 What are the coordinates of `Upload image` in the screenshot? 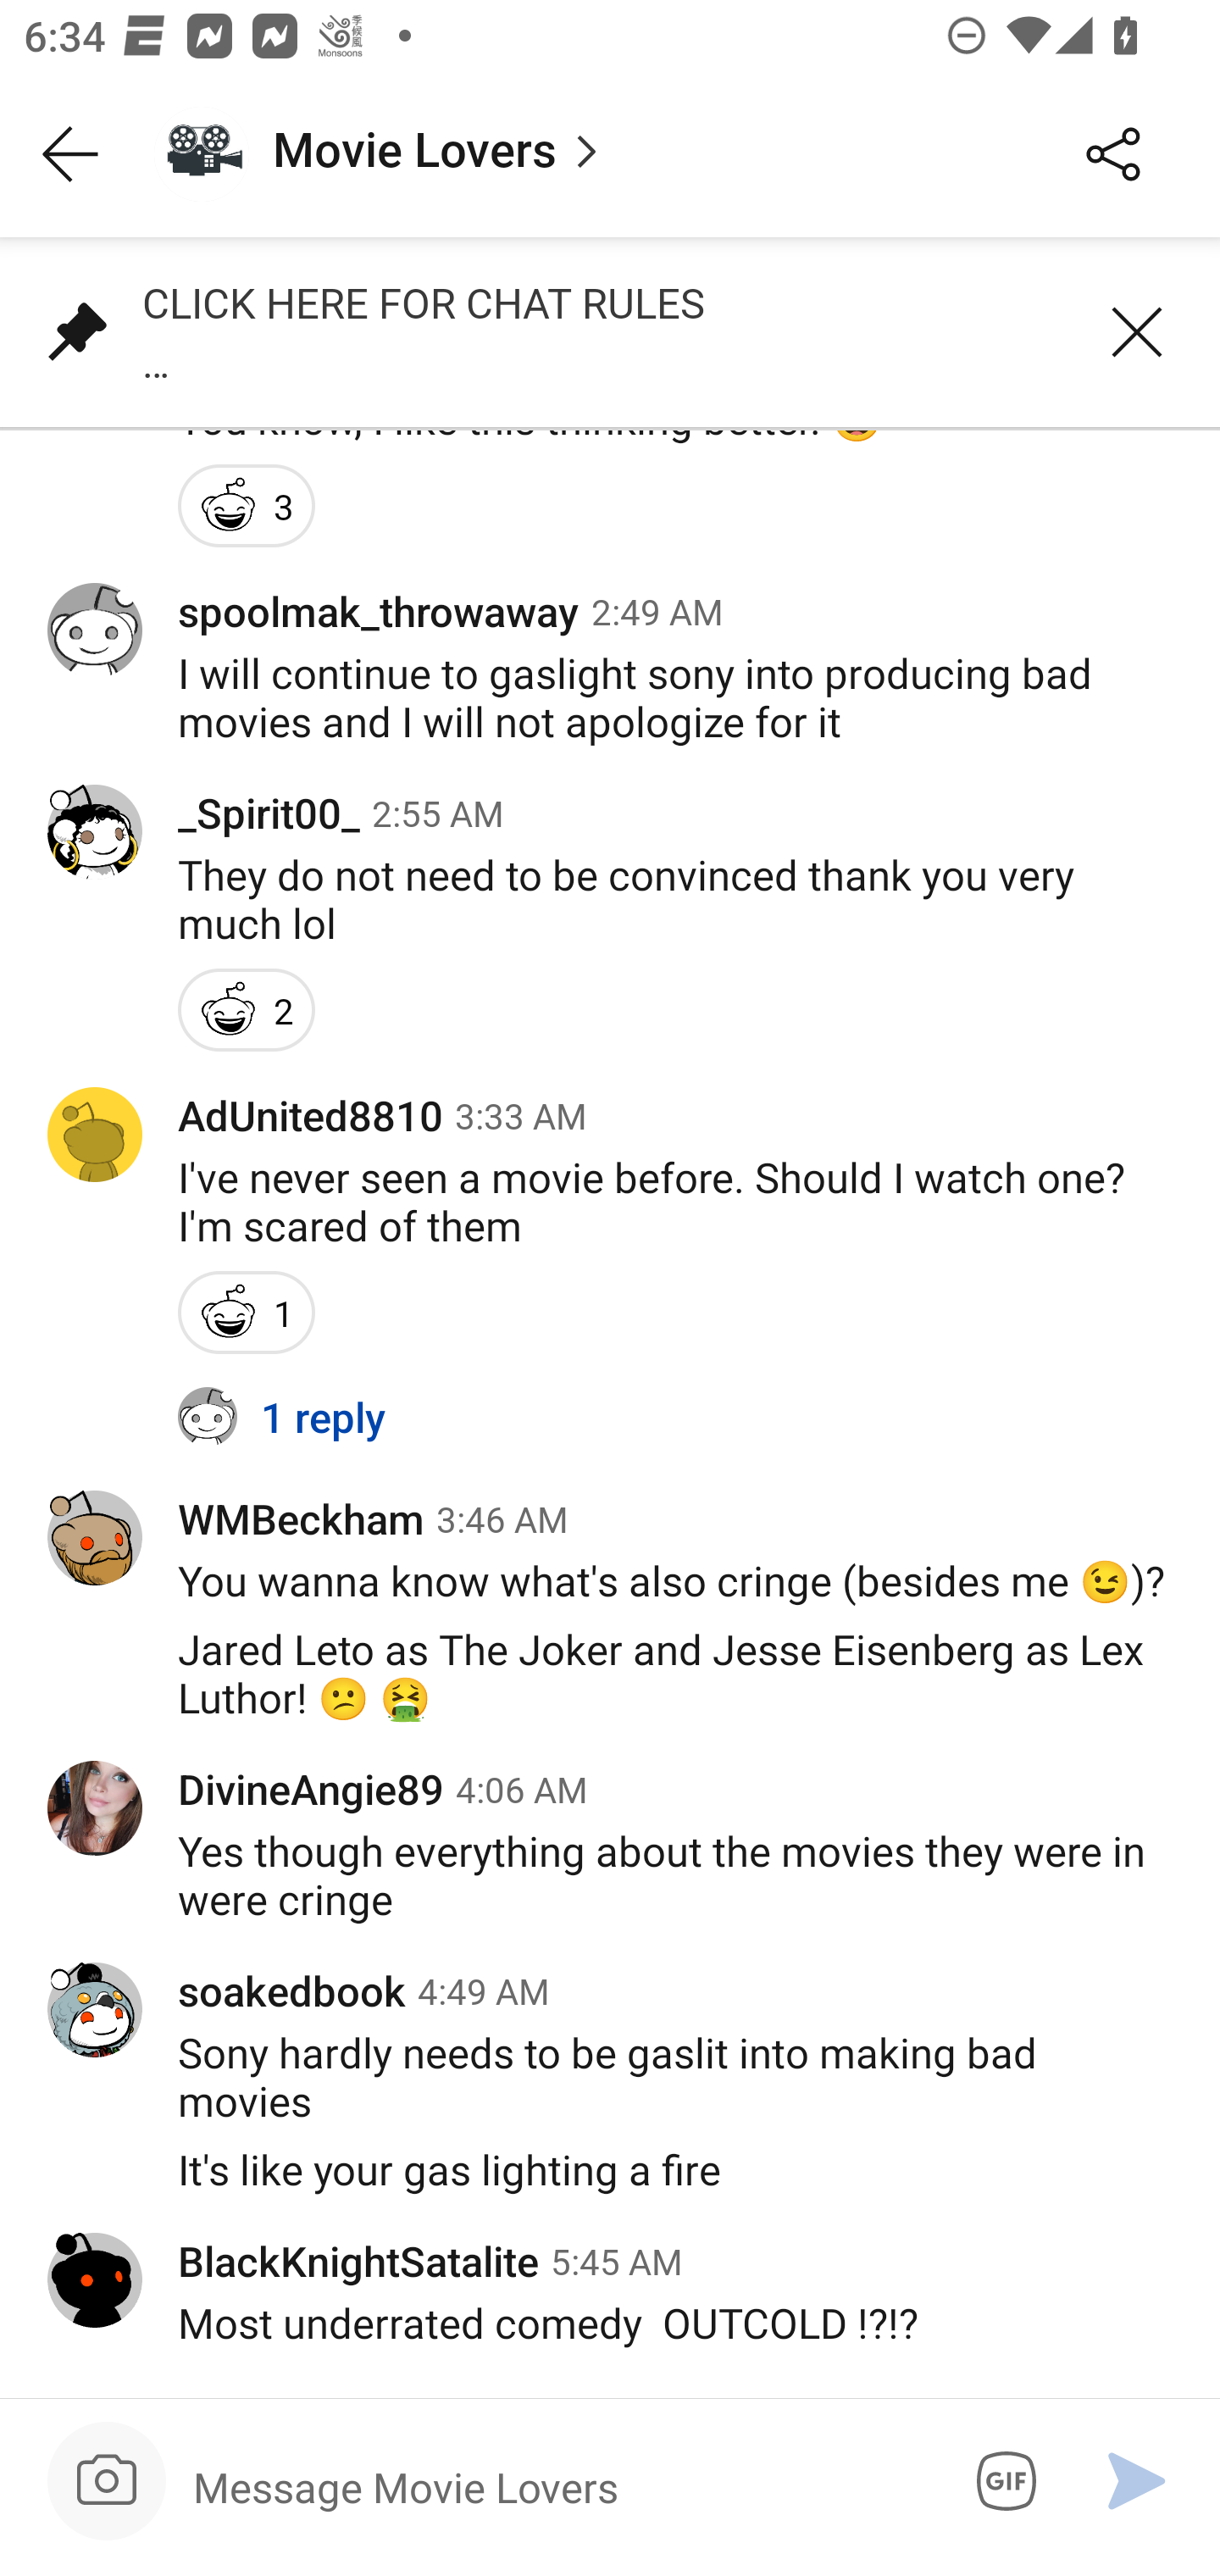 It's located at (107, 2481).